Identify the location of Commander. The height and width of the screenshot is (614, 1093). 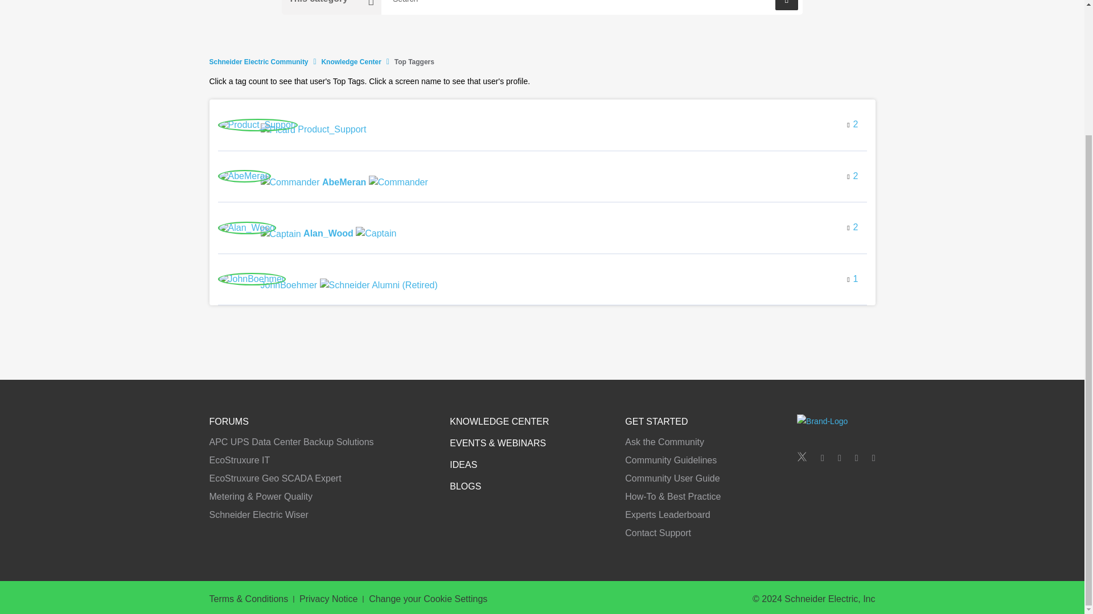
(398, 182).